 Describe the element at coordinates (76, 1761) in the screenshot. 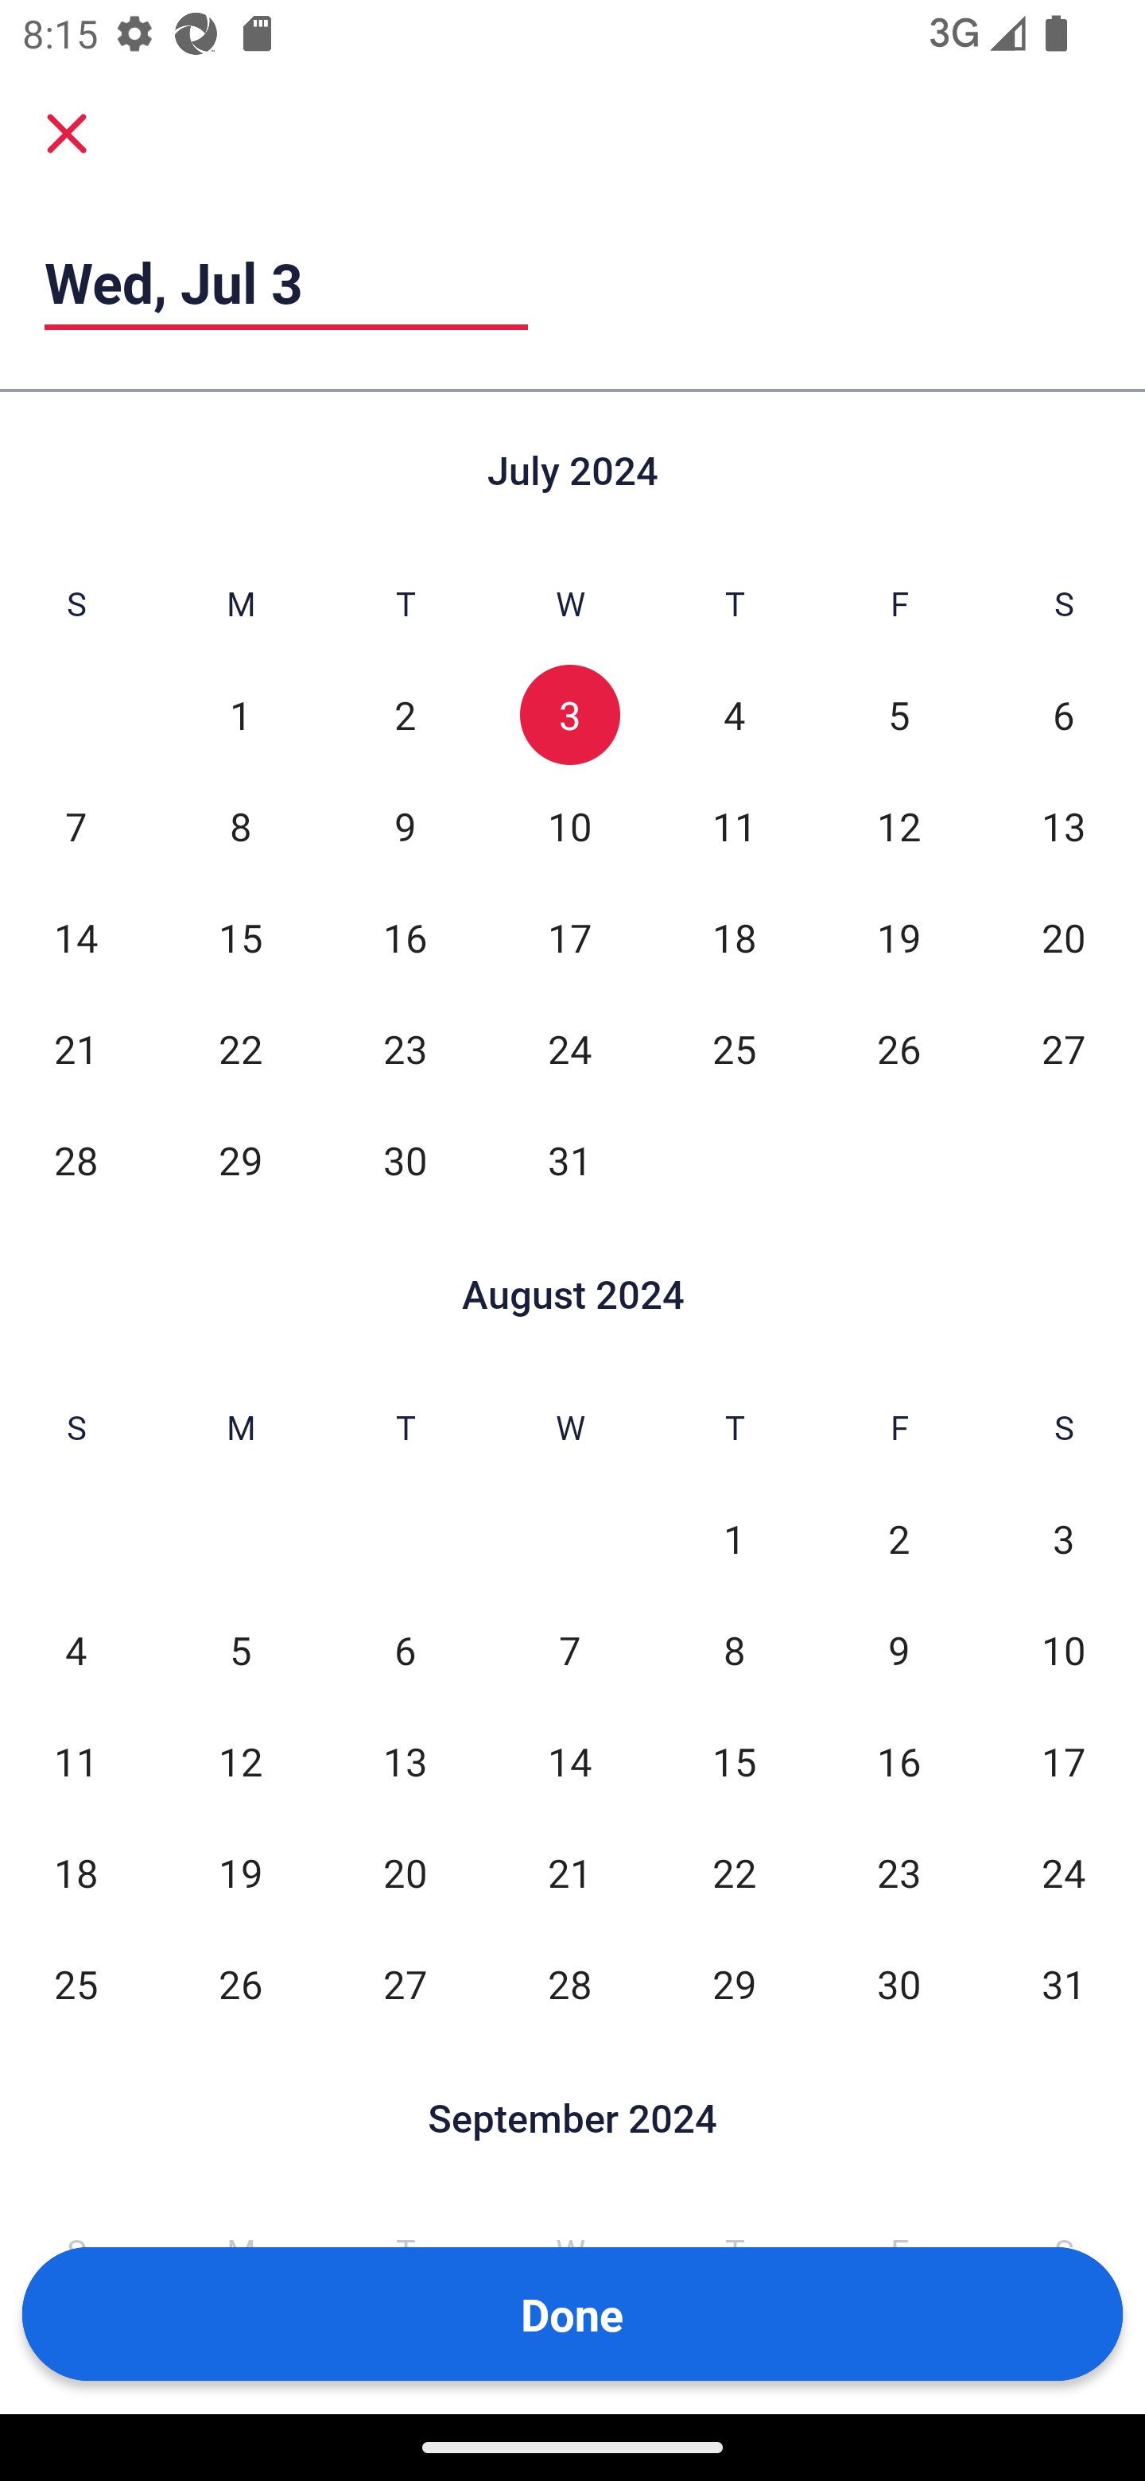

I see `11 Sun, Aug 11, Not Selected` at that location.